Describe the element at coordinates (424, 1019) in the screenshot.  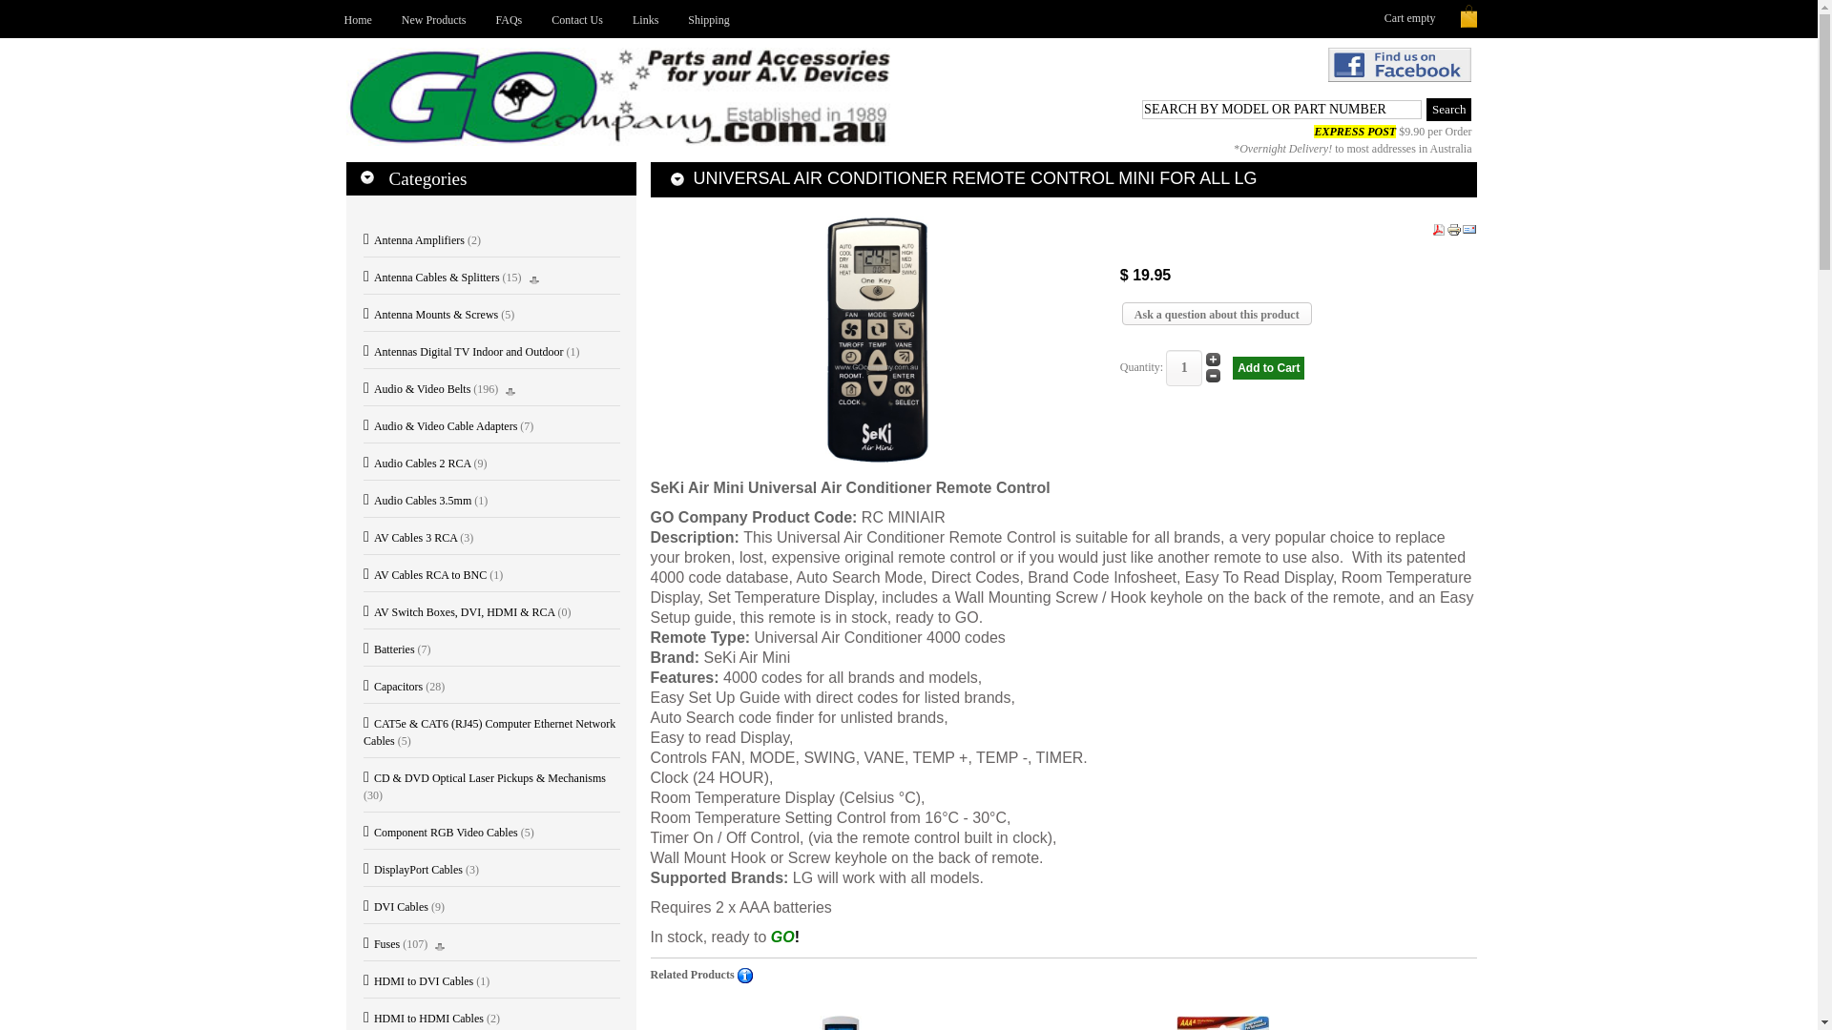
I see `HDMI to HDMI Cables` at that location.